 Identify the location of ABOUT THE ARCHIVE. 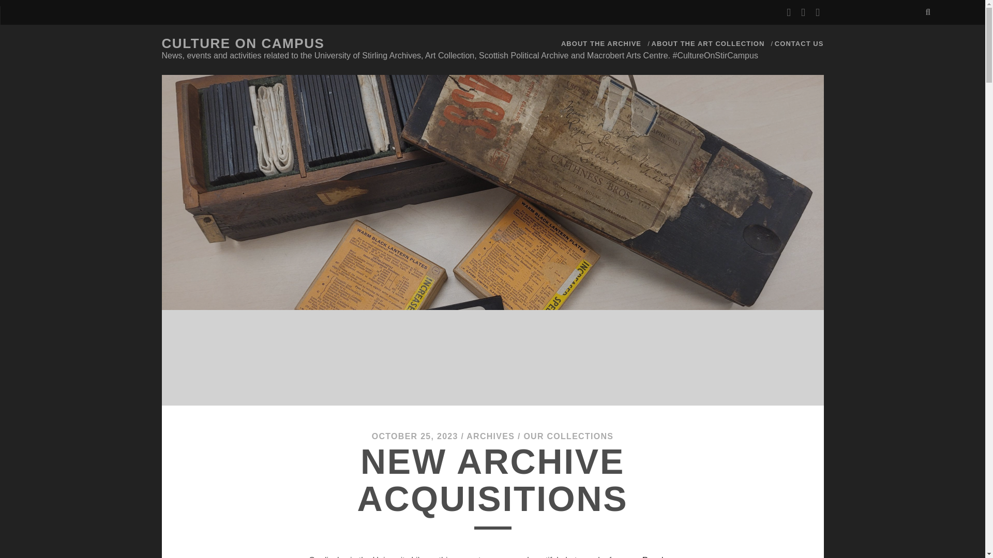
(601, 44).